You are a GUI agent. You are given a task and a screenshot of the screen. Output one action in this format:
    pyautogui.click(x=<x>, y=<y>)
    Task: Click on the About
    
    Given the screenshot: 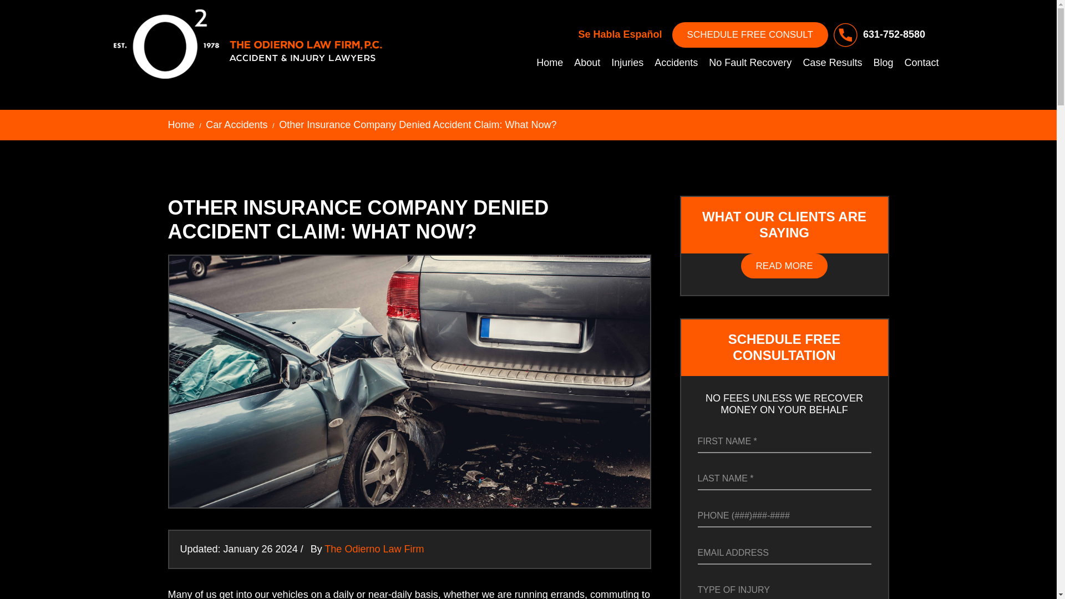 What is the action you would take?
    pyautogui.click(x=587, y=63)
    